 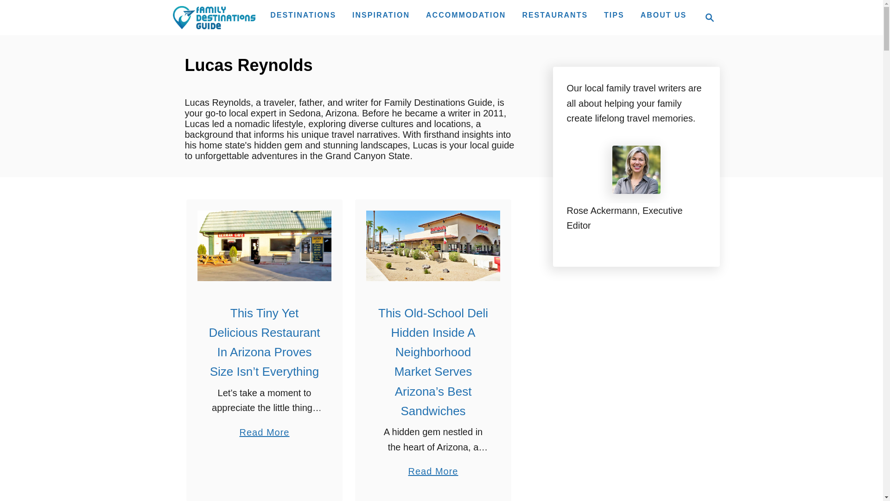 What do you see at coordinates (554, 15) in the screenshot?
I see `ACCOMMODATION` at bounding box center [554, 15].